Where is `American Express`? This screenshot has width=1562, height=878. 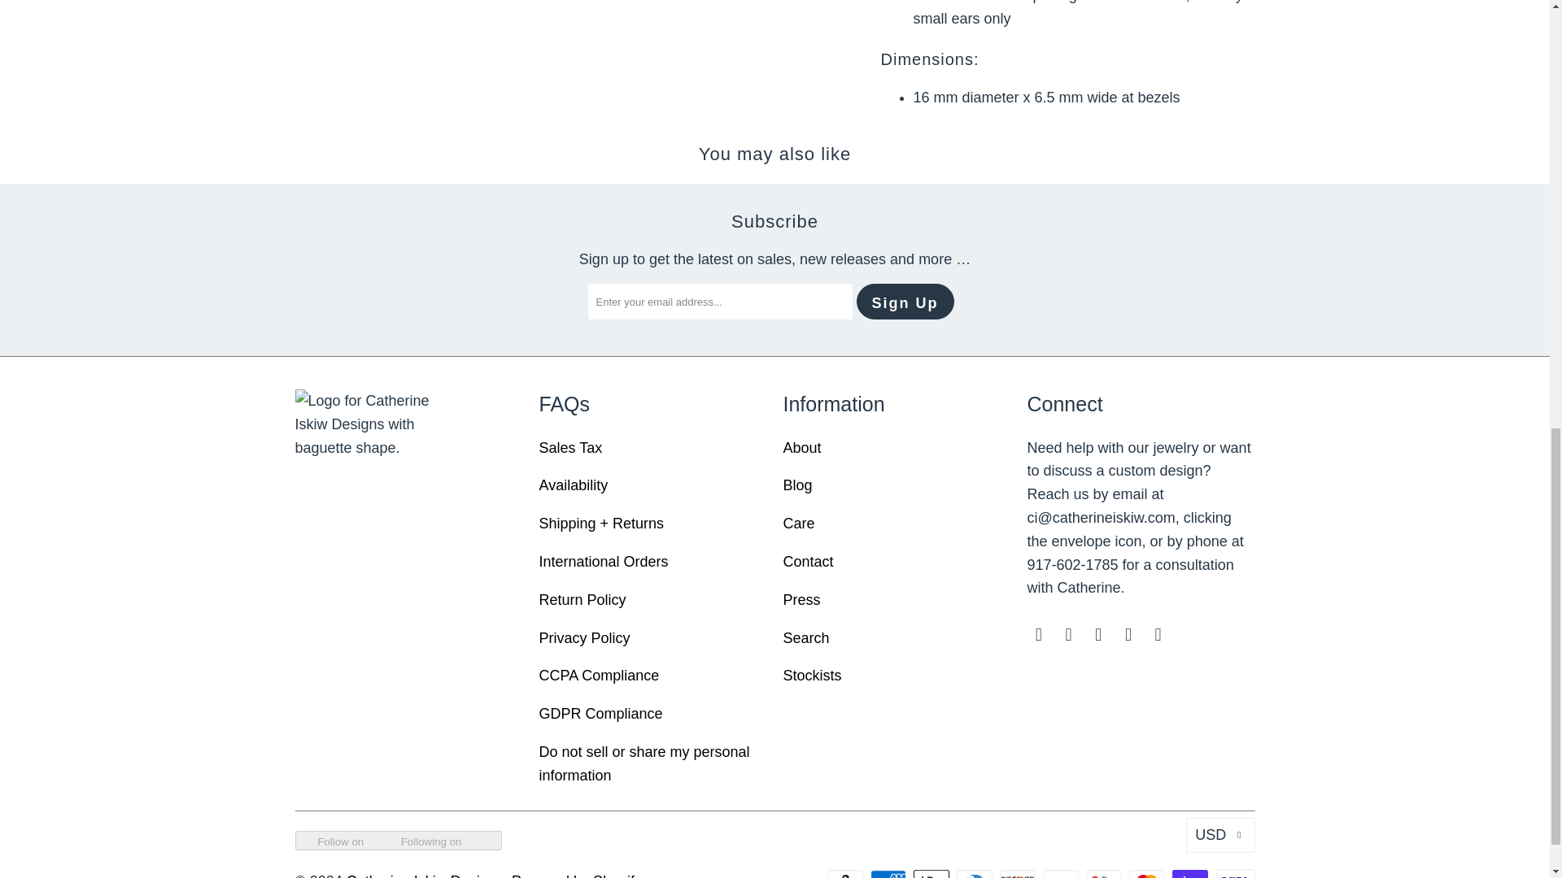
American Express is located at coordinates (889, 873).